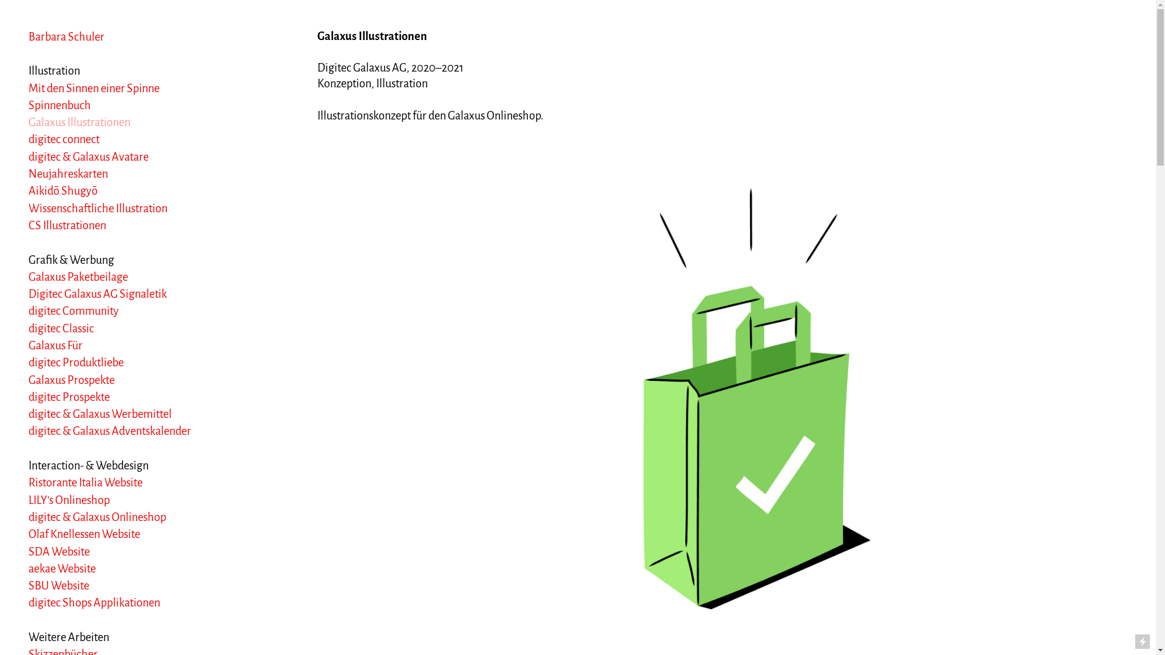  What do you see at coordinates (76, 363) in the screenshot?
I see `digitec Produktliebe` at bounding box center [76, 363].